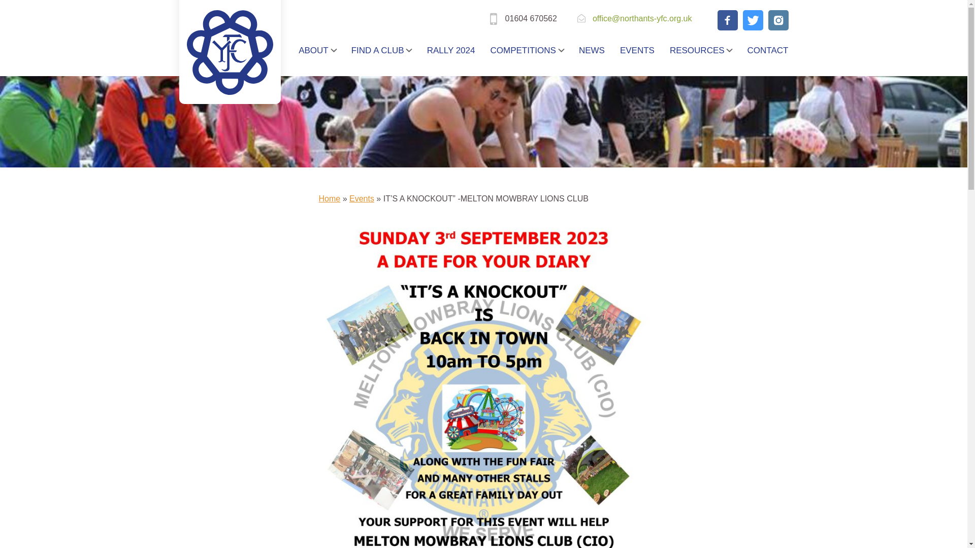 The width and height of the screenshot is (975, 548). Describe the element at coordinates (362, 198) in the screenshot. I see `Events` at that location.